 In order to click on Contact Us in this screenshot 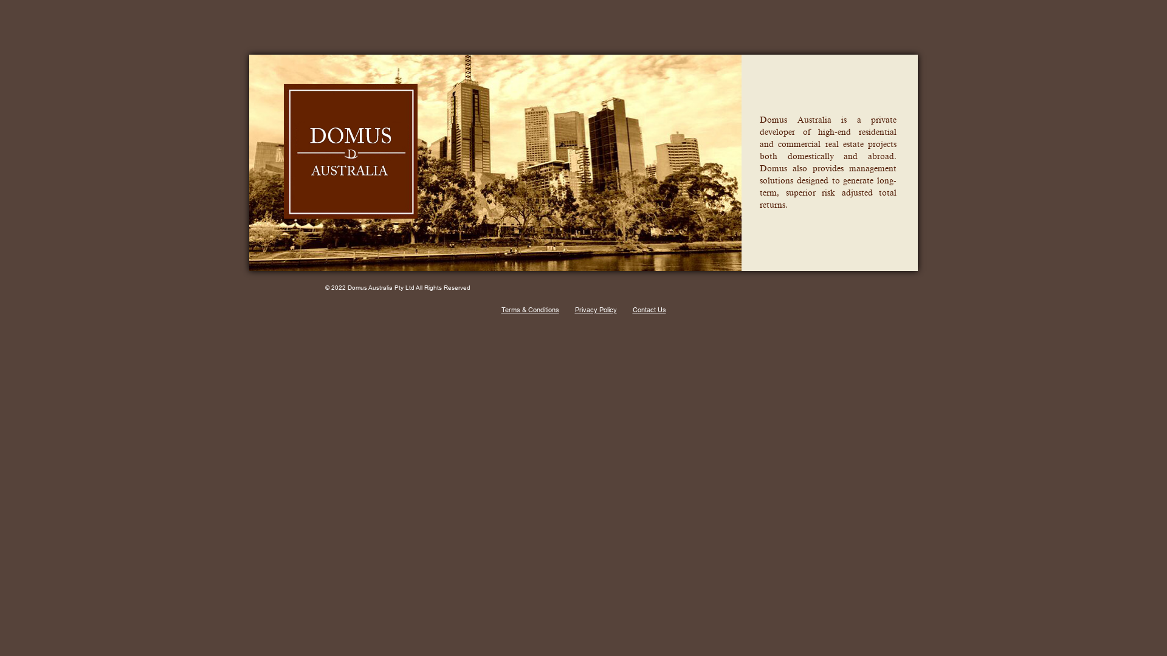, I will do `click(649, 310)`.